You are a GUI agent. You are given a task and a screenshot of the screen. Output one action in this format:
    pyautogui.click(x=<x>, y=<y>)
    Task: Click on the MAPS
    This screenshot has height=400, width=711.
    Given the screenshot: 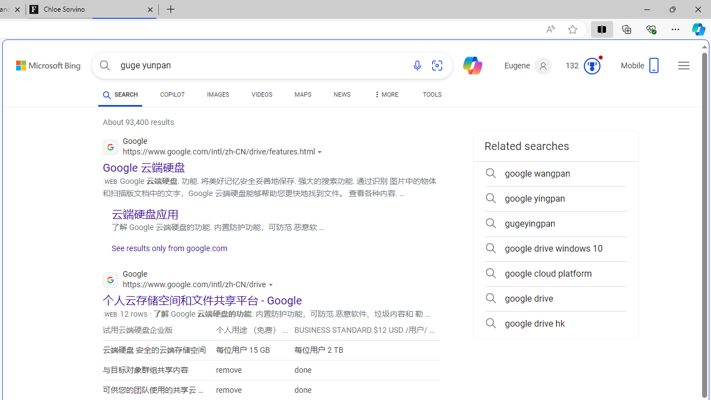 What is the action you would take?
    pyautogui.click(x=303, y=94)
    